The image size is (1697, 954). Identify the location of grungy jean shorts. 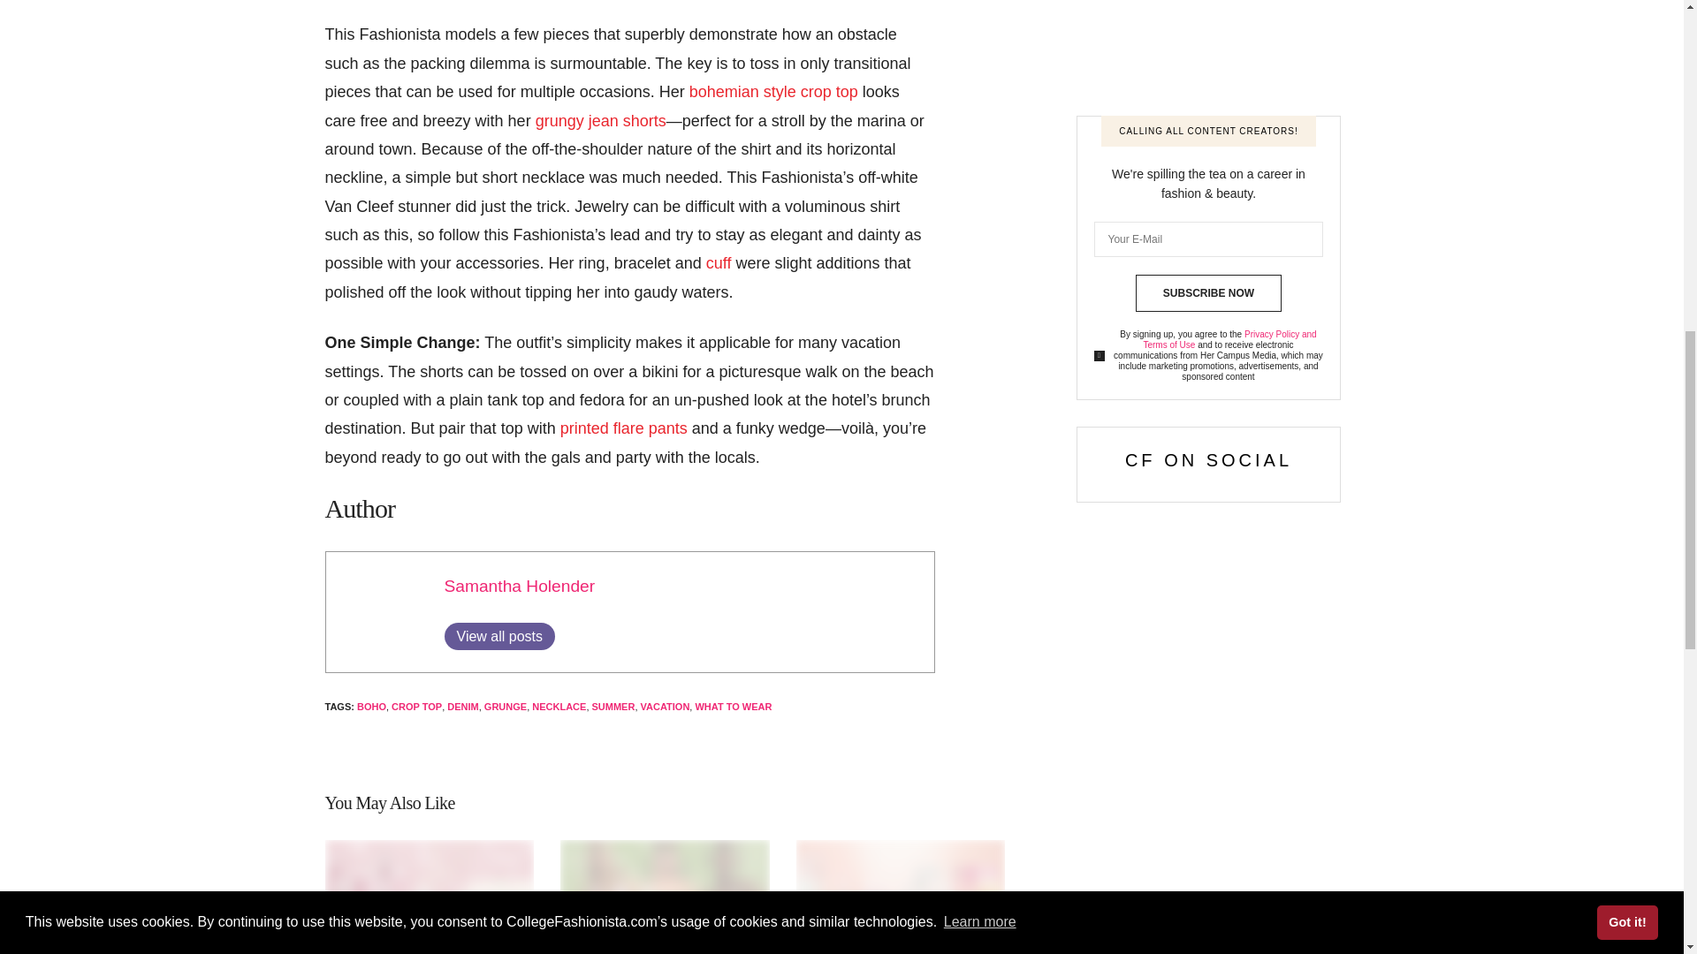
(601, 120).